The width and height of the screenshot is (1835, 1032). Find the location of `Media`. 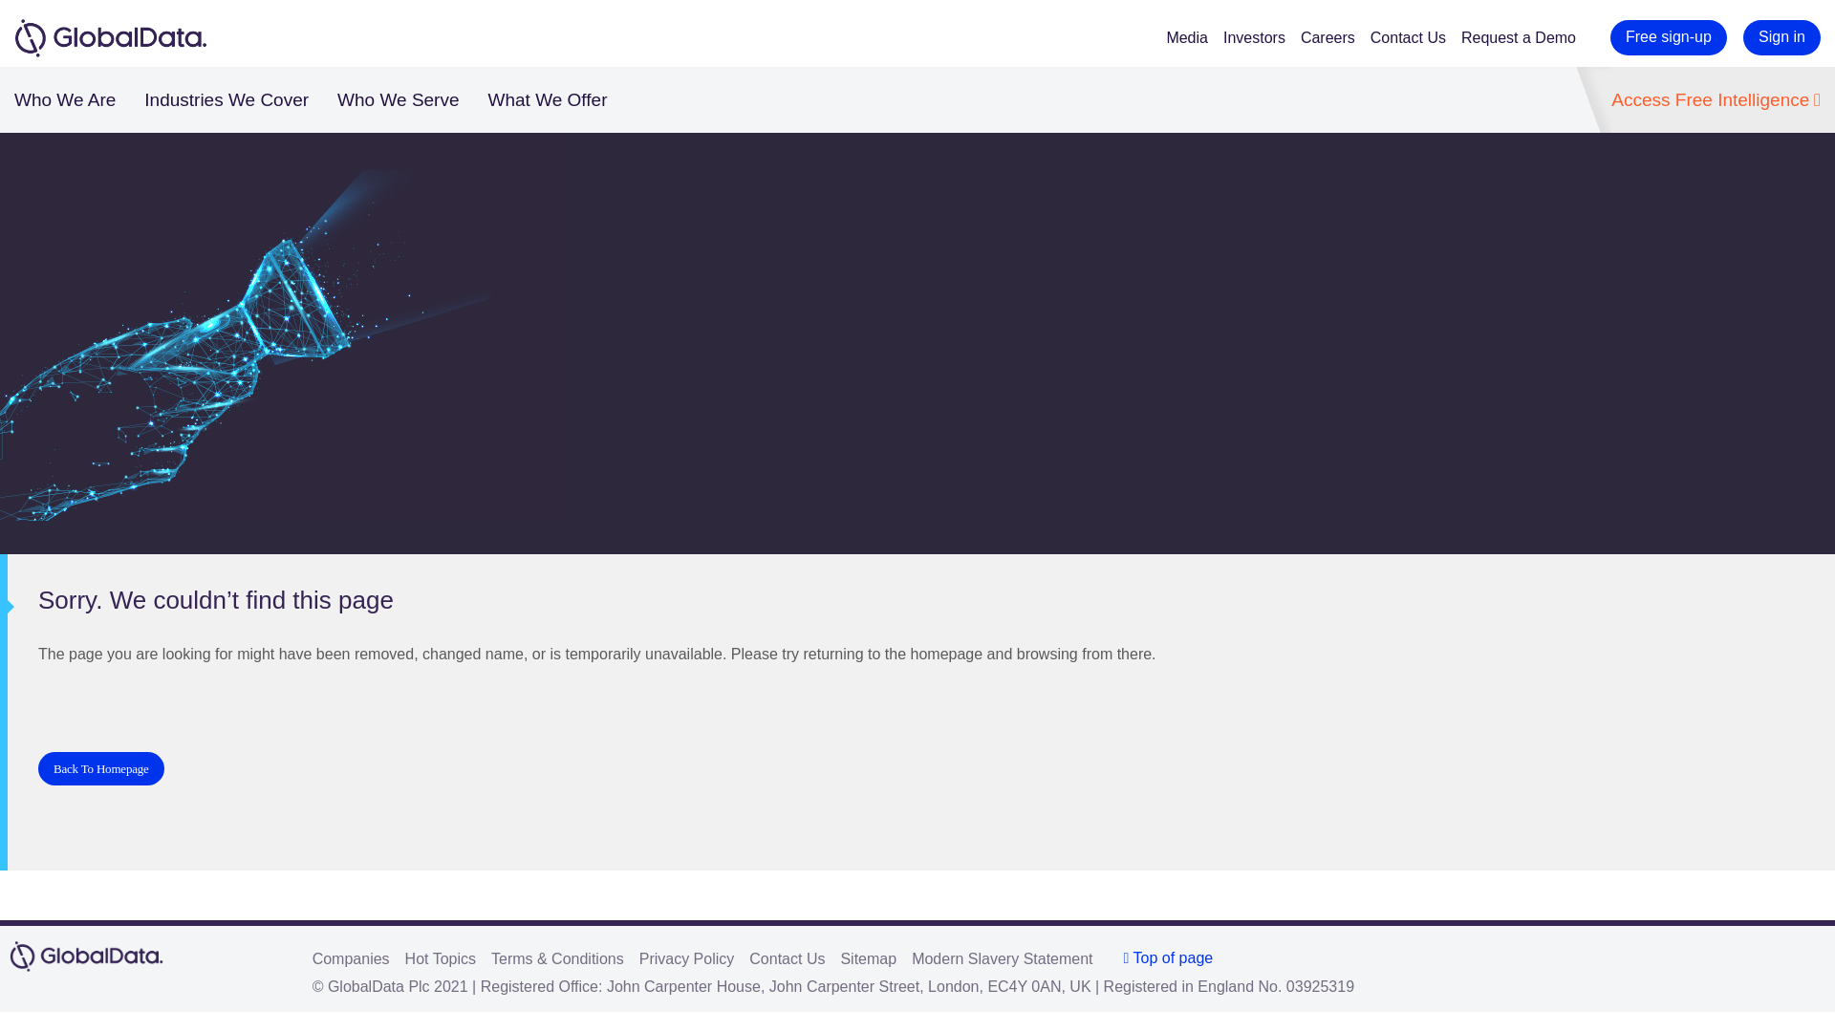

Media is located at coordinates (1195, 38).